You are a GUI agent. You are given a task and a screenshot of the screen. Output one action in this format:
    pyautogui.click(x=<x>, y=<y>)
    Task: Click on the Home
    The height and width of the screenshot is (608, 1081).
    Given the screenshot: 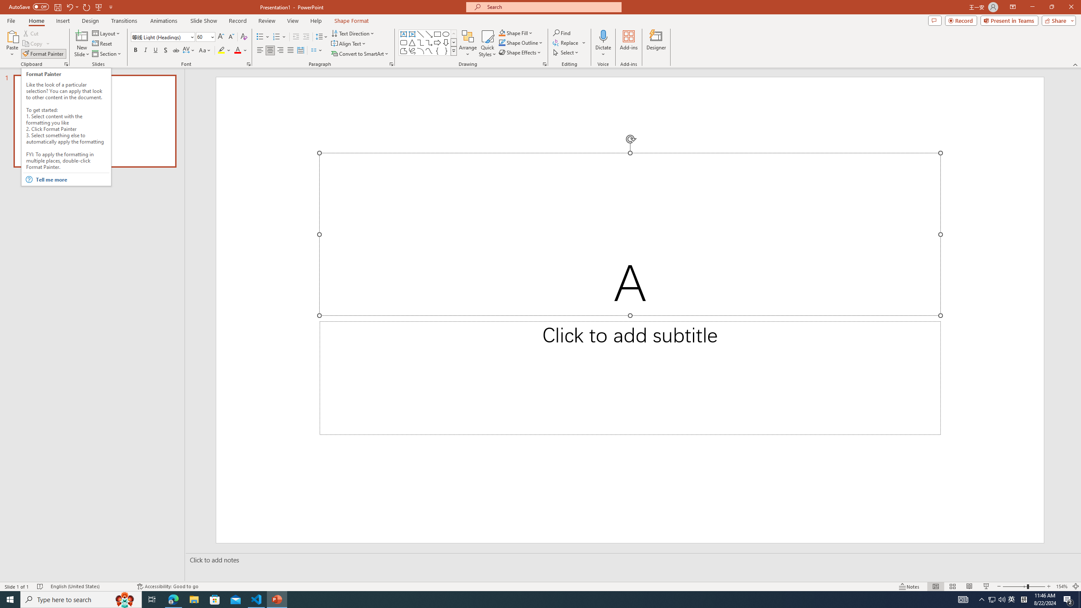 What is the action you would take?
    pyautogui.click(x=36, y=21)
    